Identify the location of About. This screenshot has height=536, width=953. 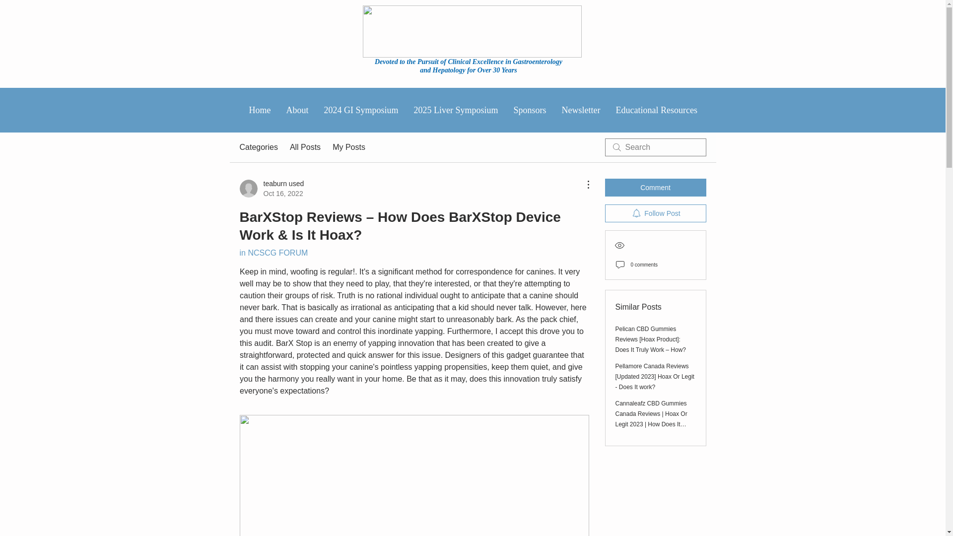
(297, 110).